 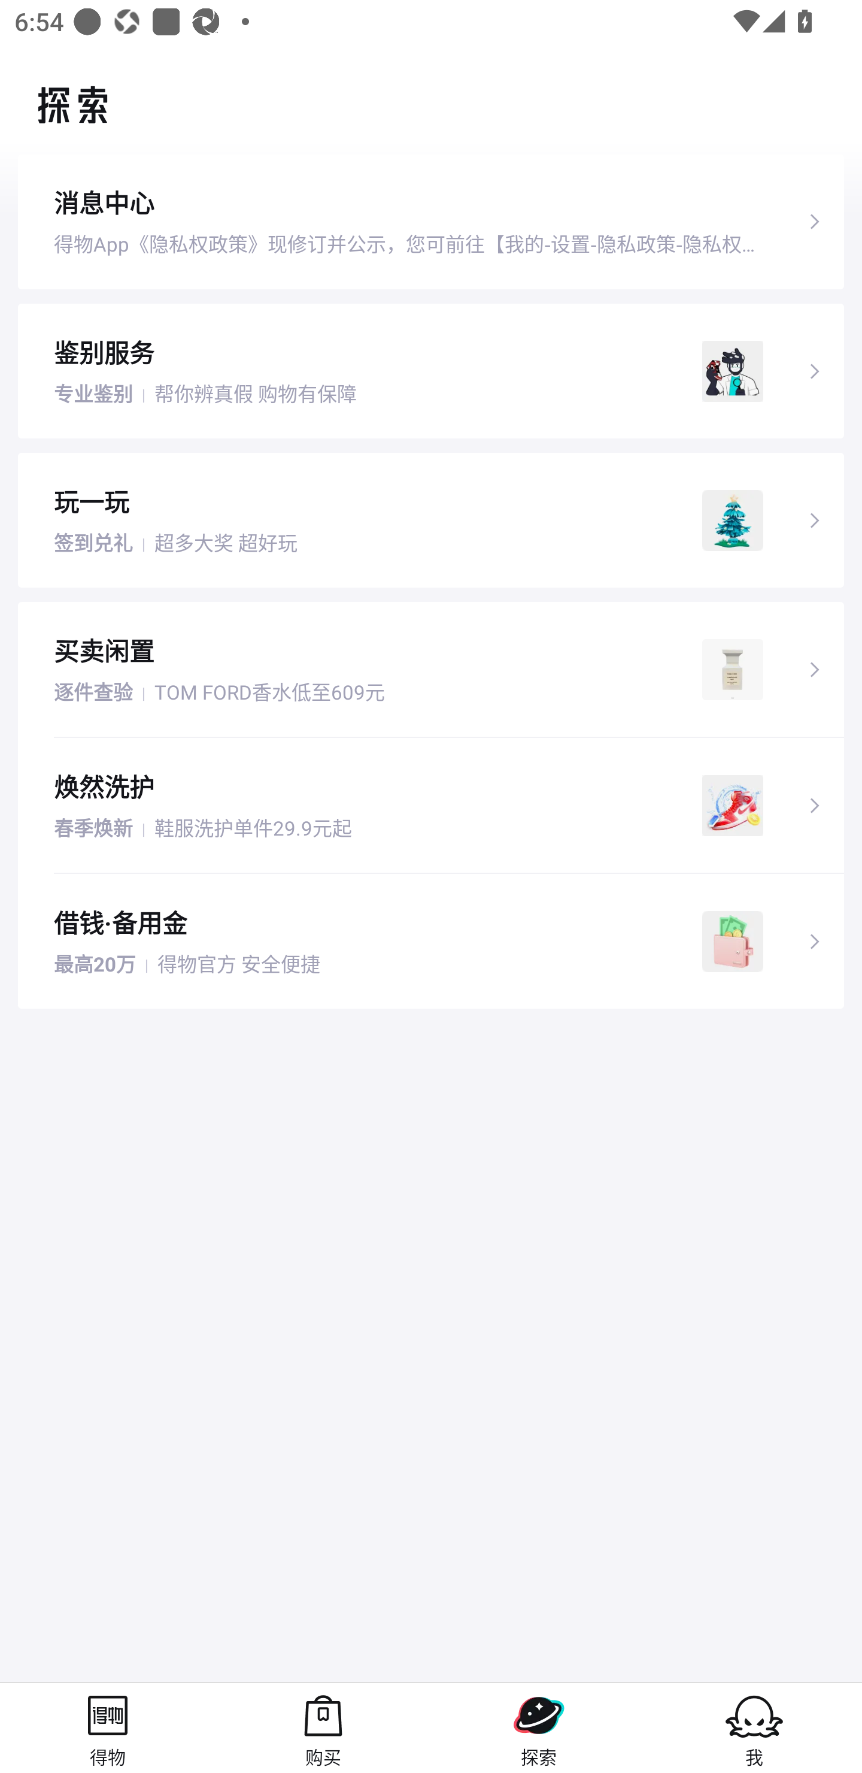 I want to click on 得物, so click(x=108, y=1727).